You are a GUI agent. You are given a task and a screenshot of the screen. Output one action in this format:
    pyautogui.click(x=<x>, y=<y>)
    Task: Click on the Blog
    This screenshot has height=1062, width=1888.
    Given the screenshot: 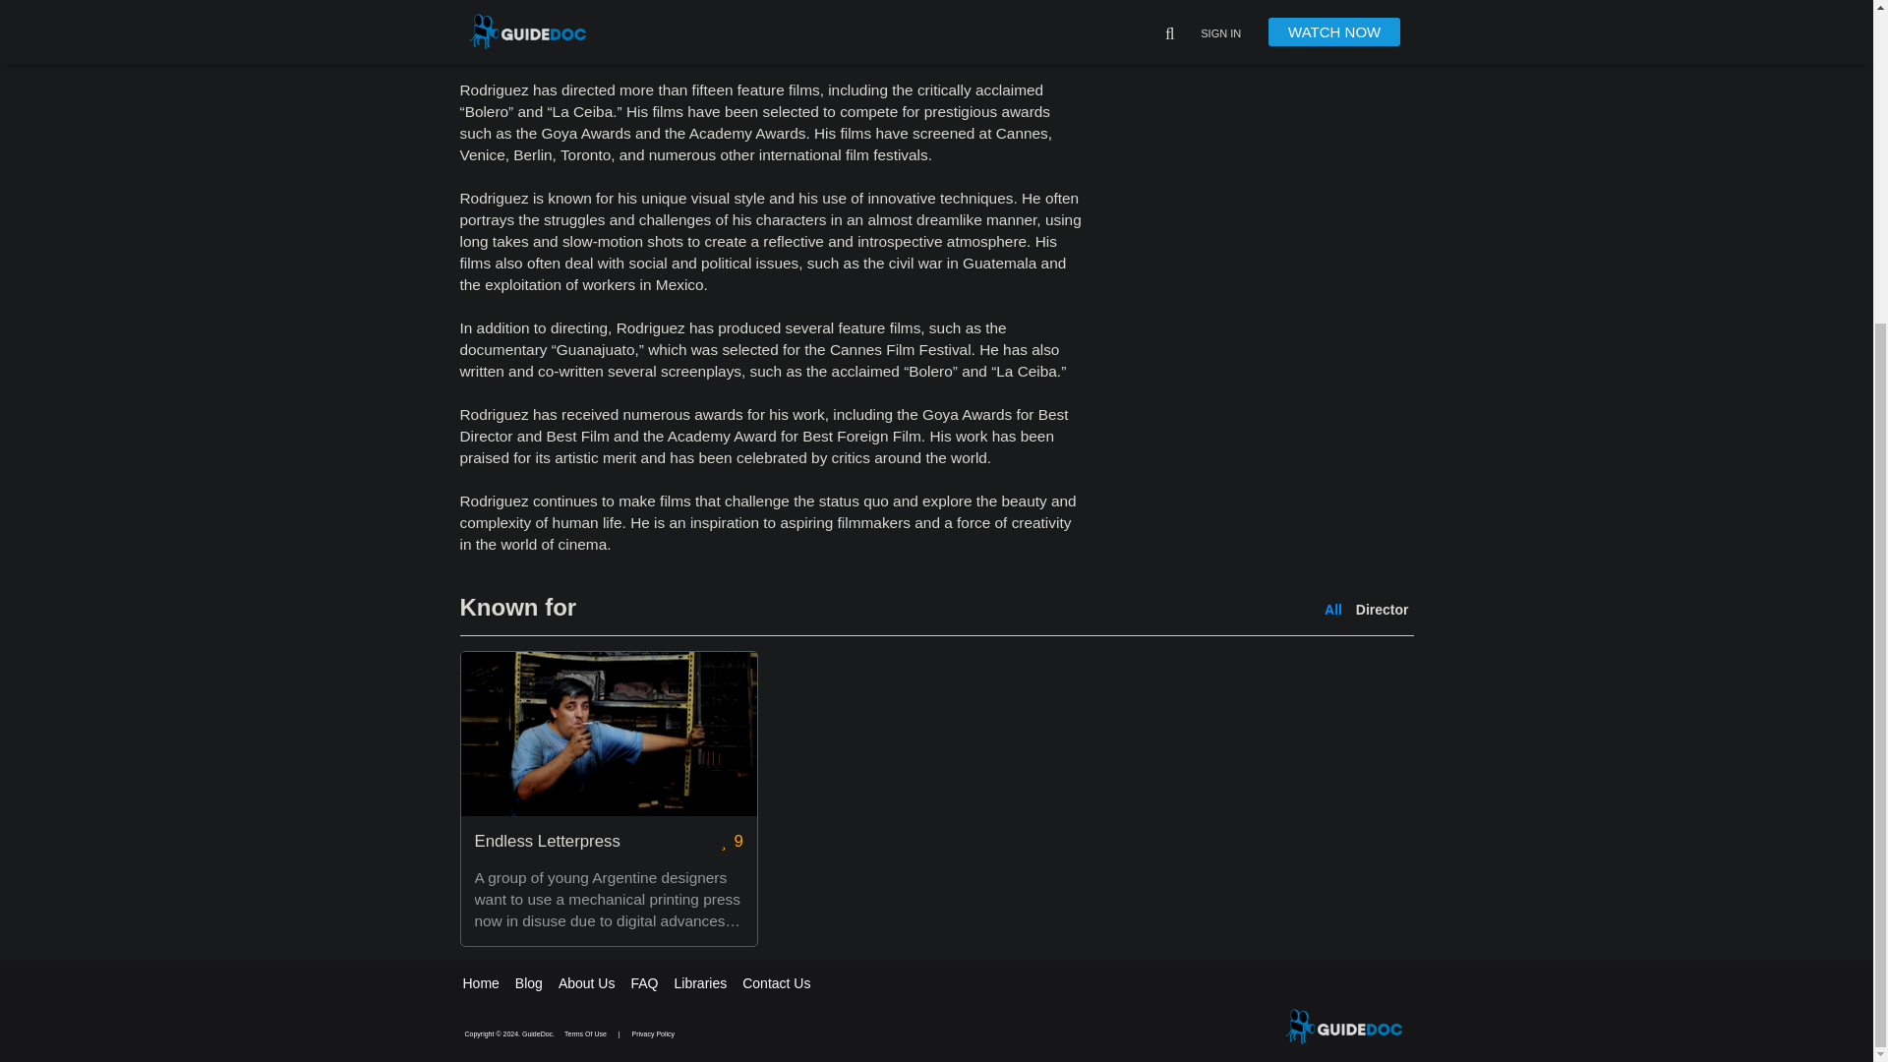 What is the action you would take?
    pyautogui.click(x=529, y=983)
    